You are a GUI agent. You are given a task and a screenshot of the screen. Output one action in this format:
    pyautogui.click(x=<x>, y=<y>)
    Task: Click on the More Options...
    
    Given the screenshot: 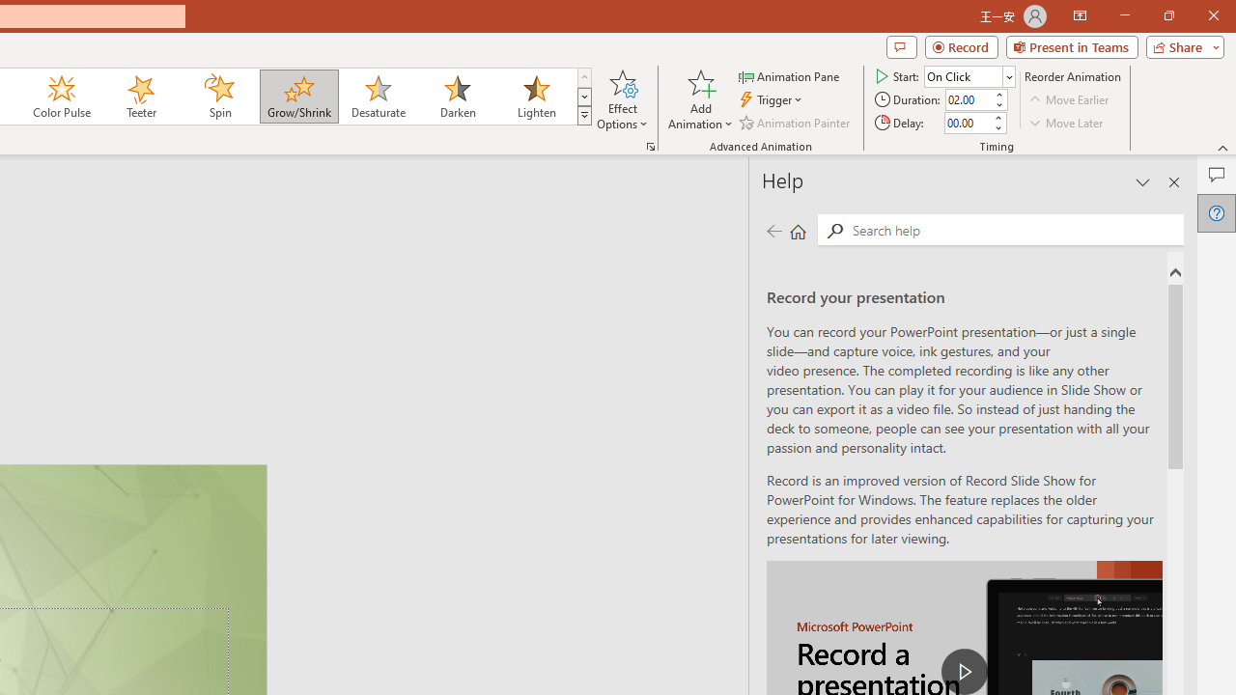 What is the action you would take?
    pyautogui.click(x=651, y=147)
    